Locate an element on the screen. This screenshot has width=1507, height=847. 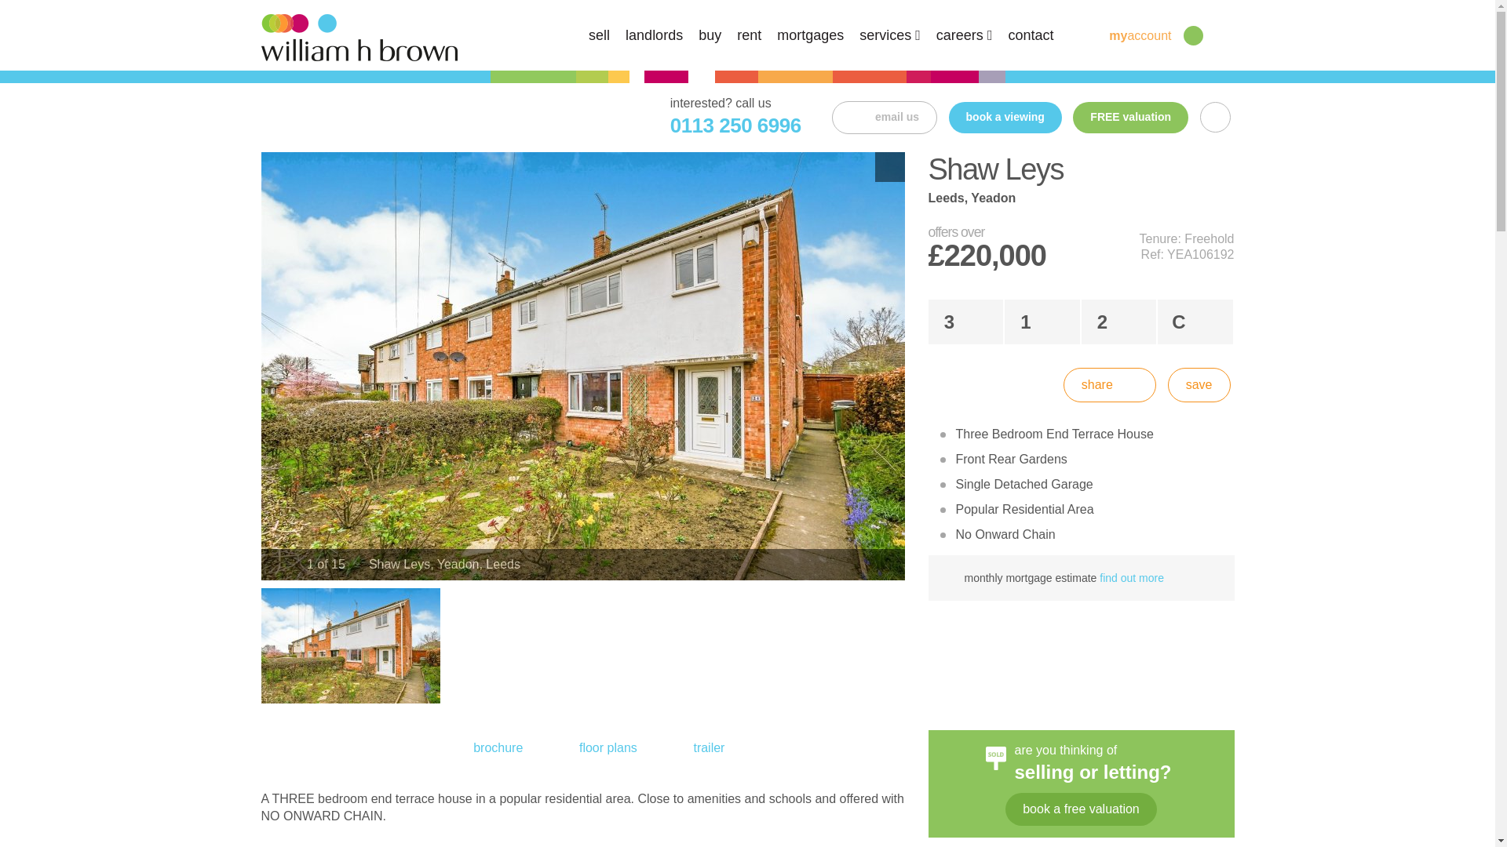
careers is located at coordinates (964, 35).